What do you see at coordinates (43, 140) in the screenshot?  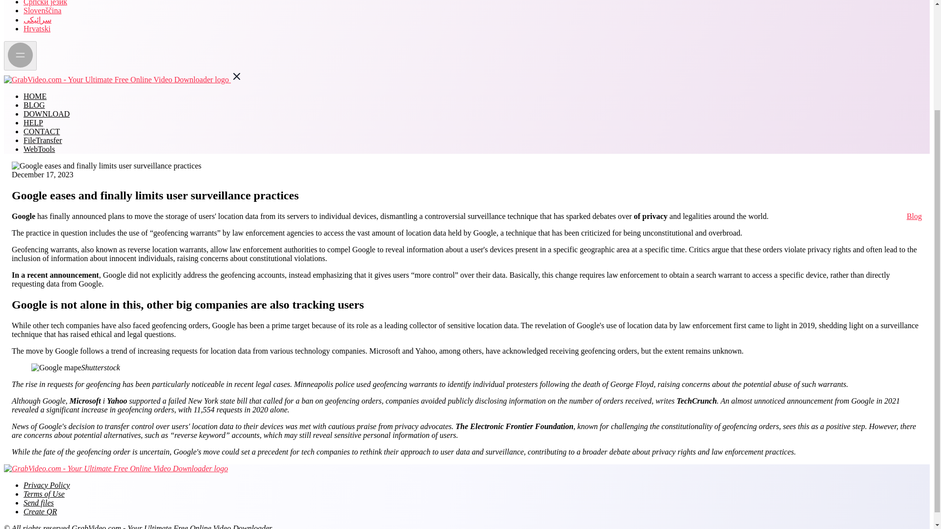 I see `FileTransfer` at bounding box center [43, 140].